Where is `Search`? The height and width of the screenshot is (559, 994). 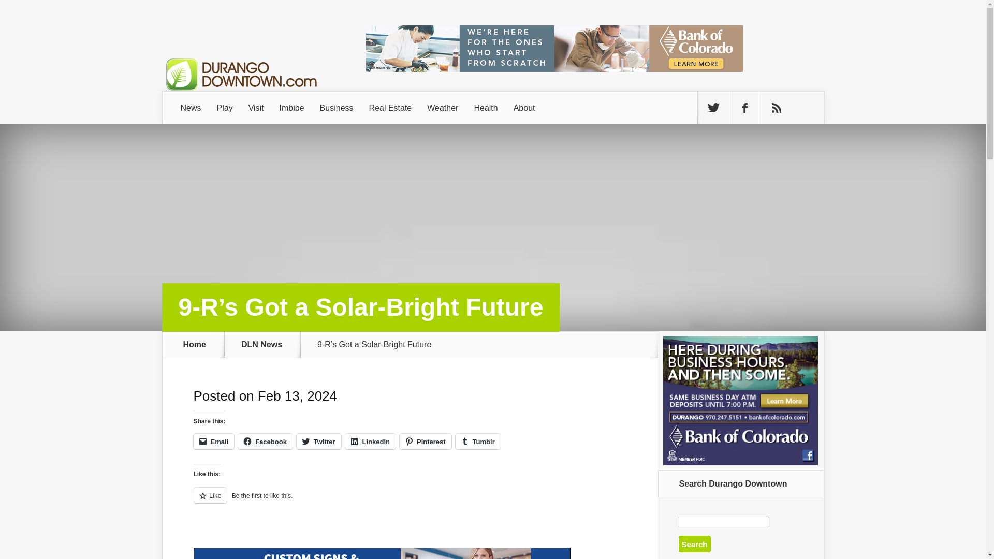 Search is located at coordinates (694, 543).